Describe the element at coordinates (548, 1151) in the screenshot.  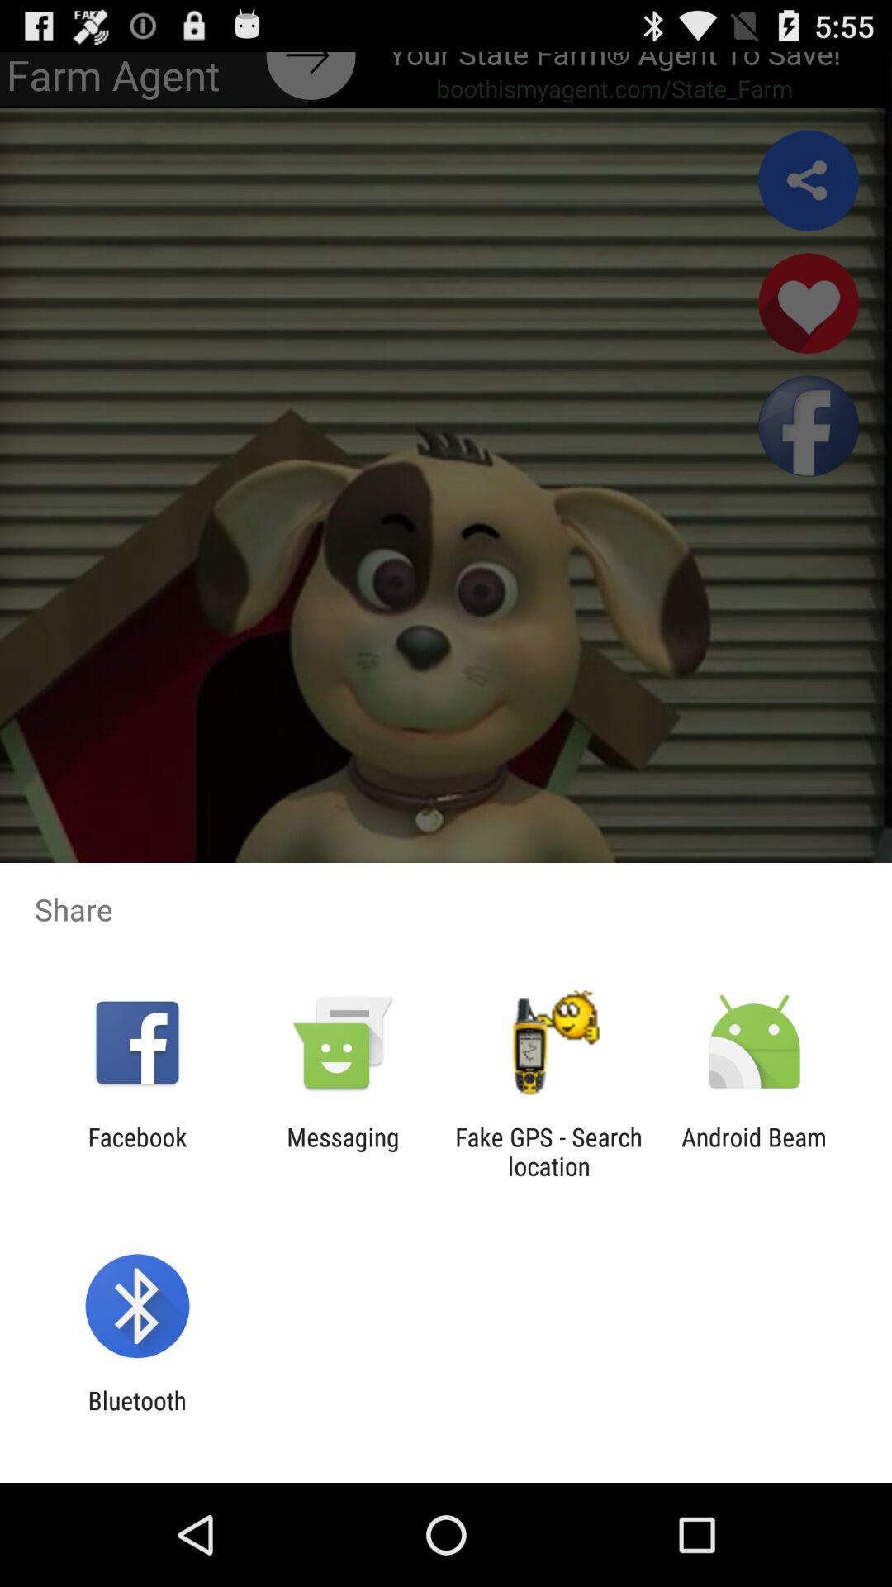
I see `turn on fake gps search` at that location.